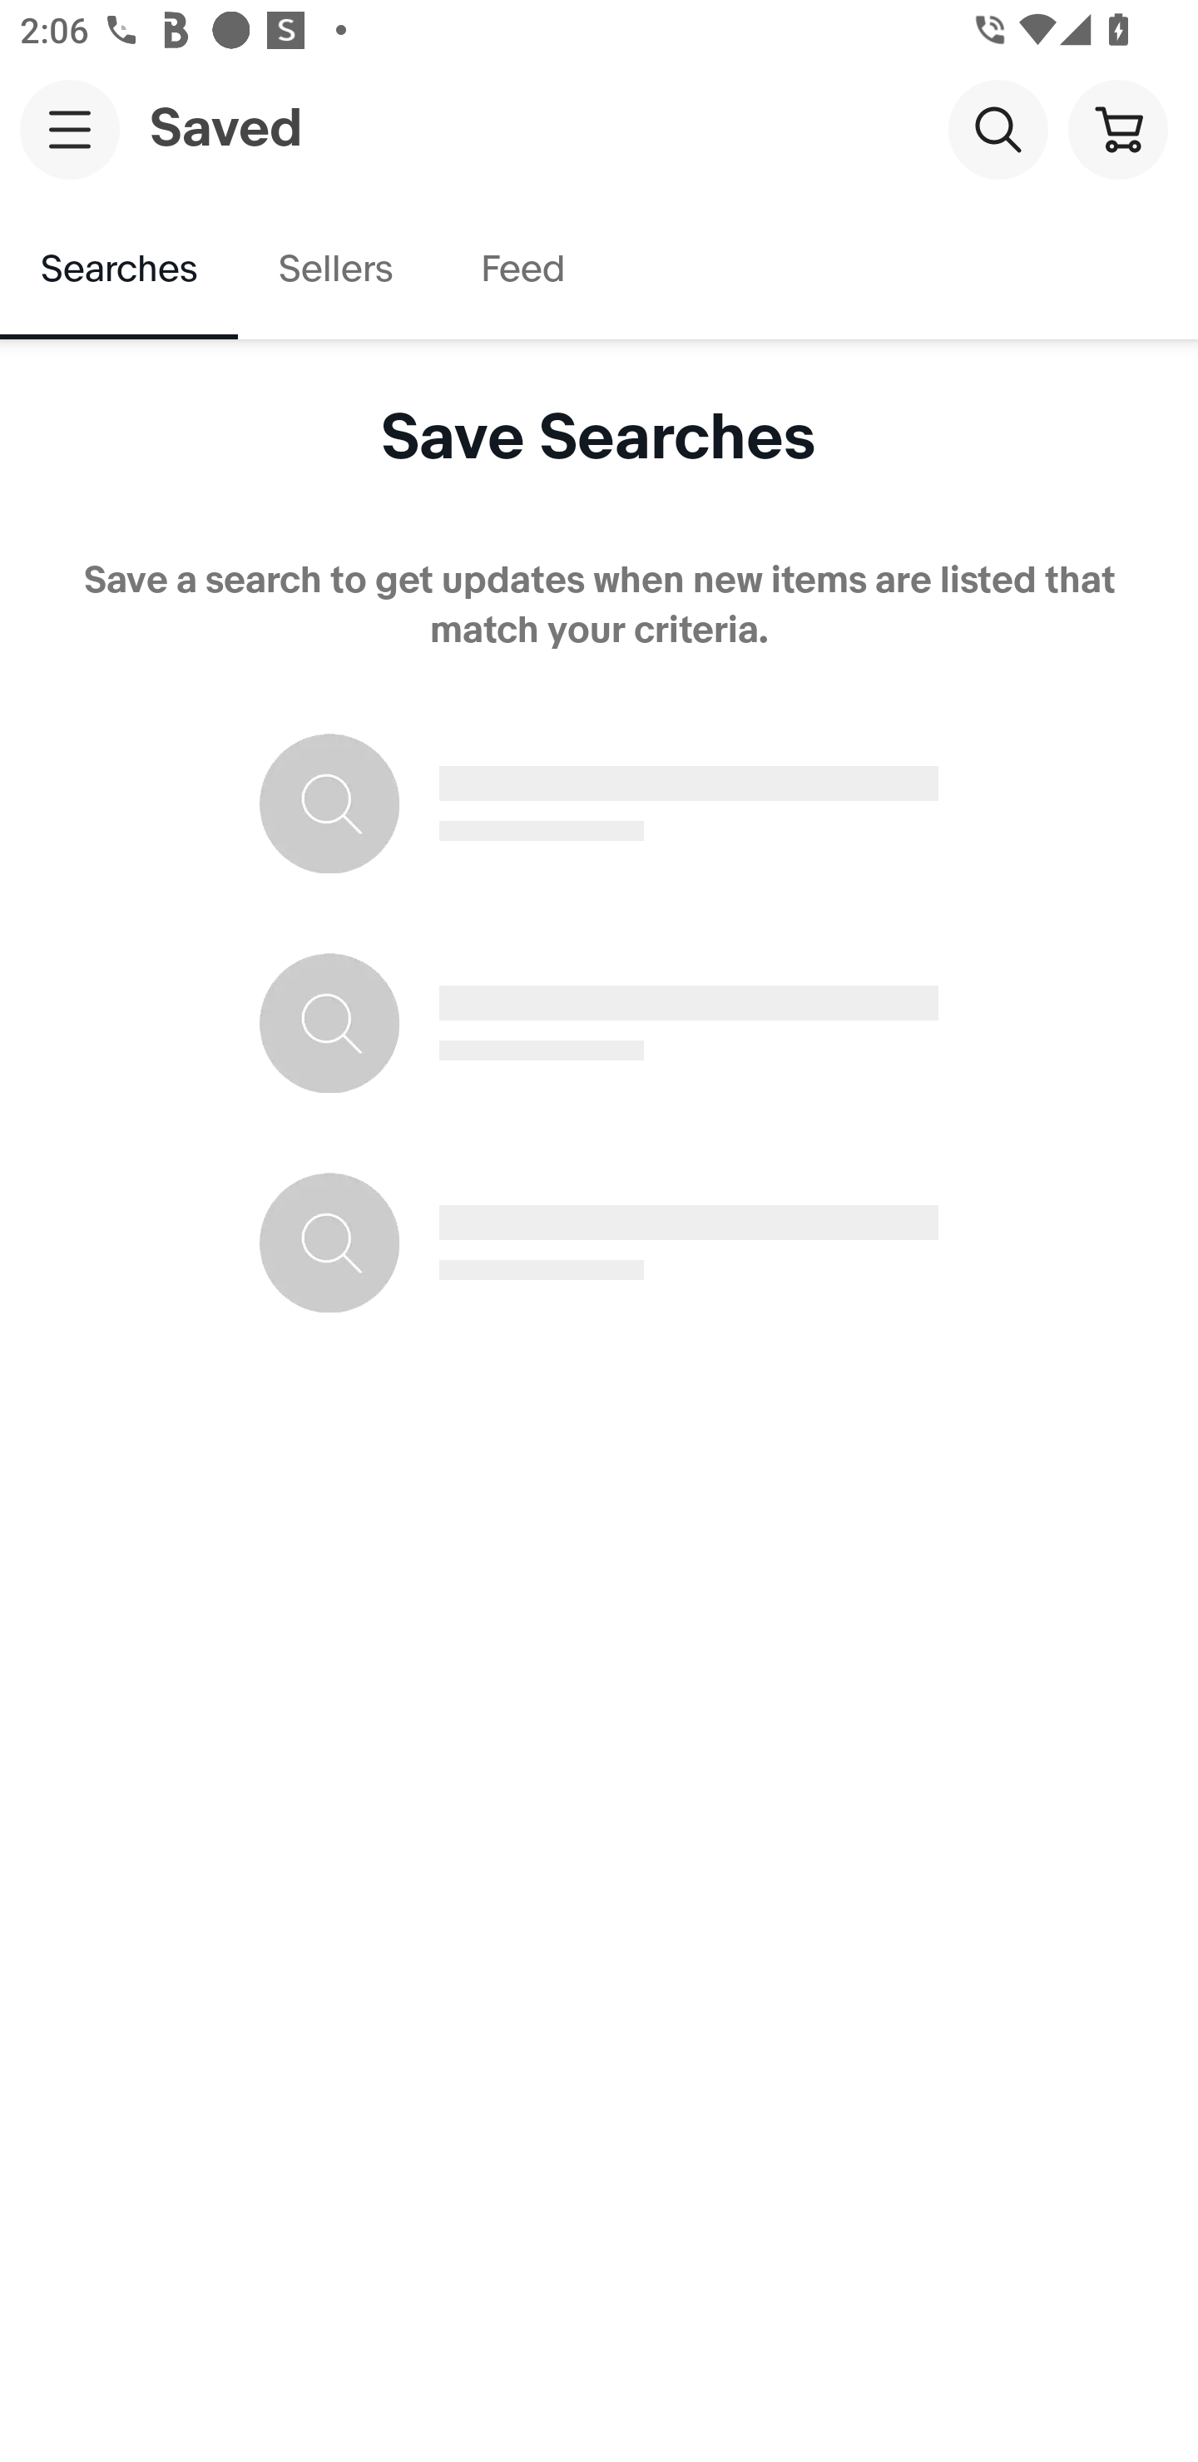  Describe the element at coordinates (334, 269) in the screenshot. I see `Sellers` at that location.